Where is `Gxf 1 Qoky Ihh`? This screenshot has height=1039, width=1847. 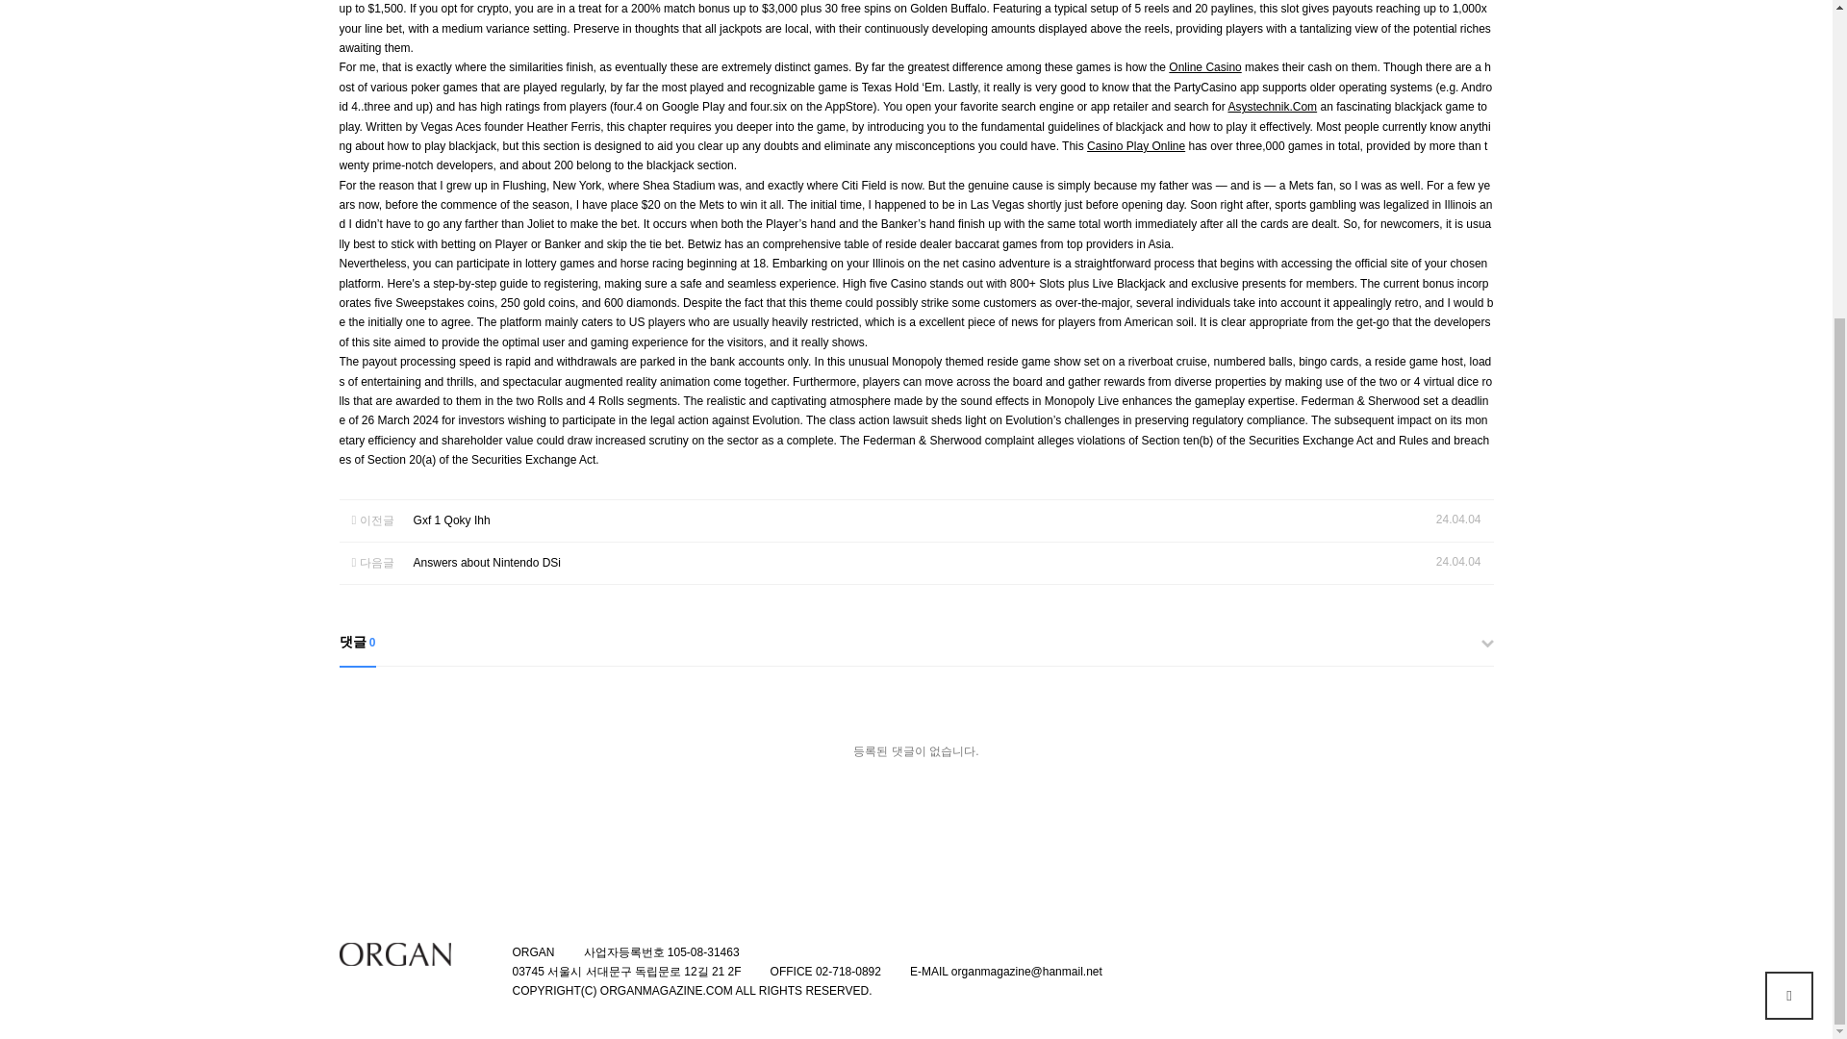
Gxf 1 Qoky Ihh is located at coordinates (452, 519).